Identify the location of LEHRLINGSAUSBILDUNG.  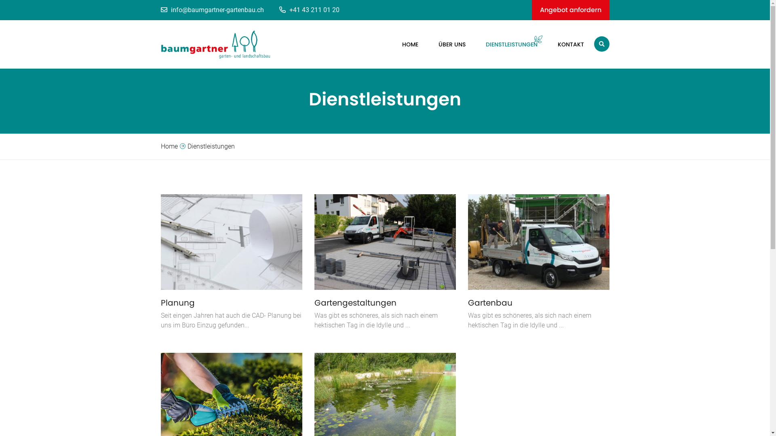
(518, 90).